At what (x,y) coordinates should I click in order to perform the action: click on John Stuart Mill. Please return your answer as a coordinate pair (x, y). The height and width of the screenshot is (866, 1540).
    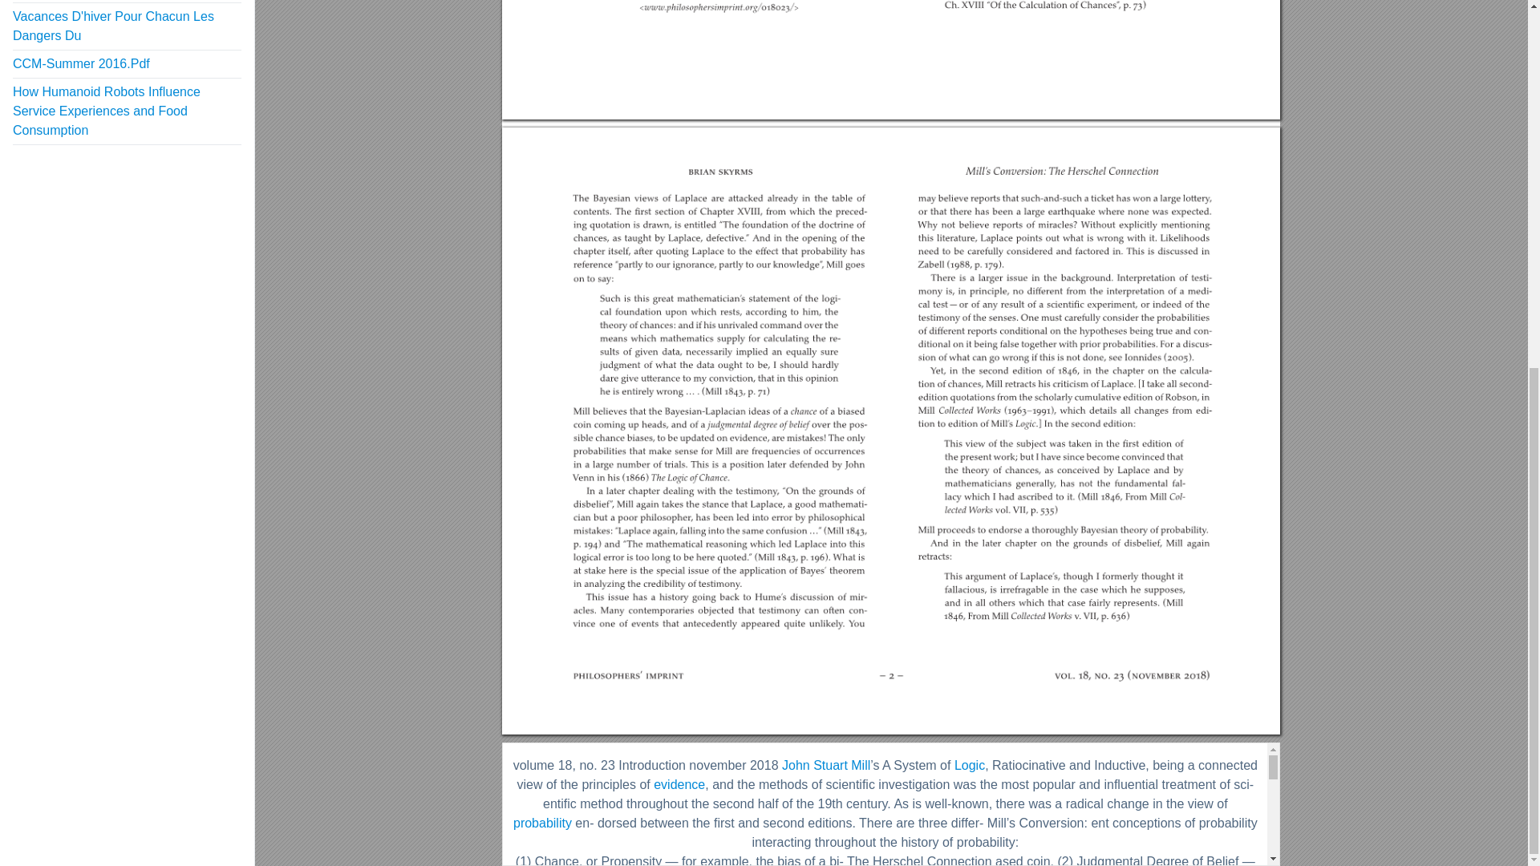
    Looking at the image, I should click on (826, 765).